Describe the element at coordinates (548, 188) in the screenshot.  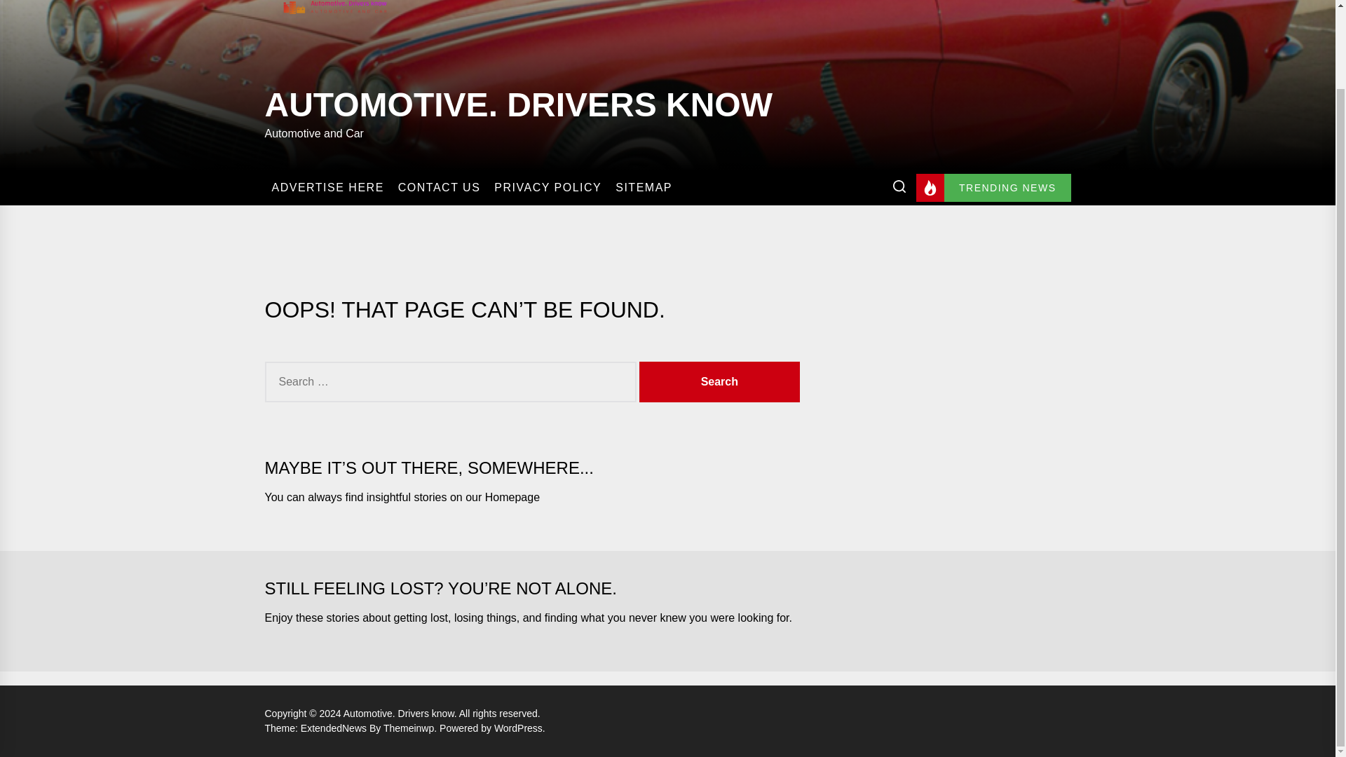
I see `PRIVACY POLICY` at that location.